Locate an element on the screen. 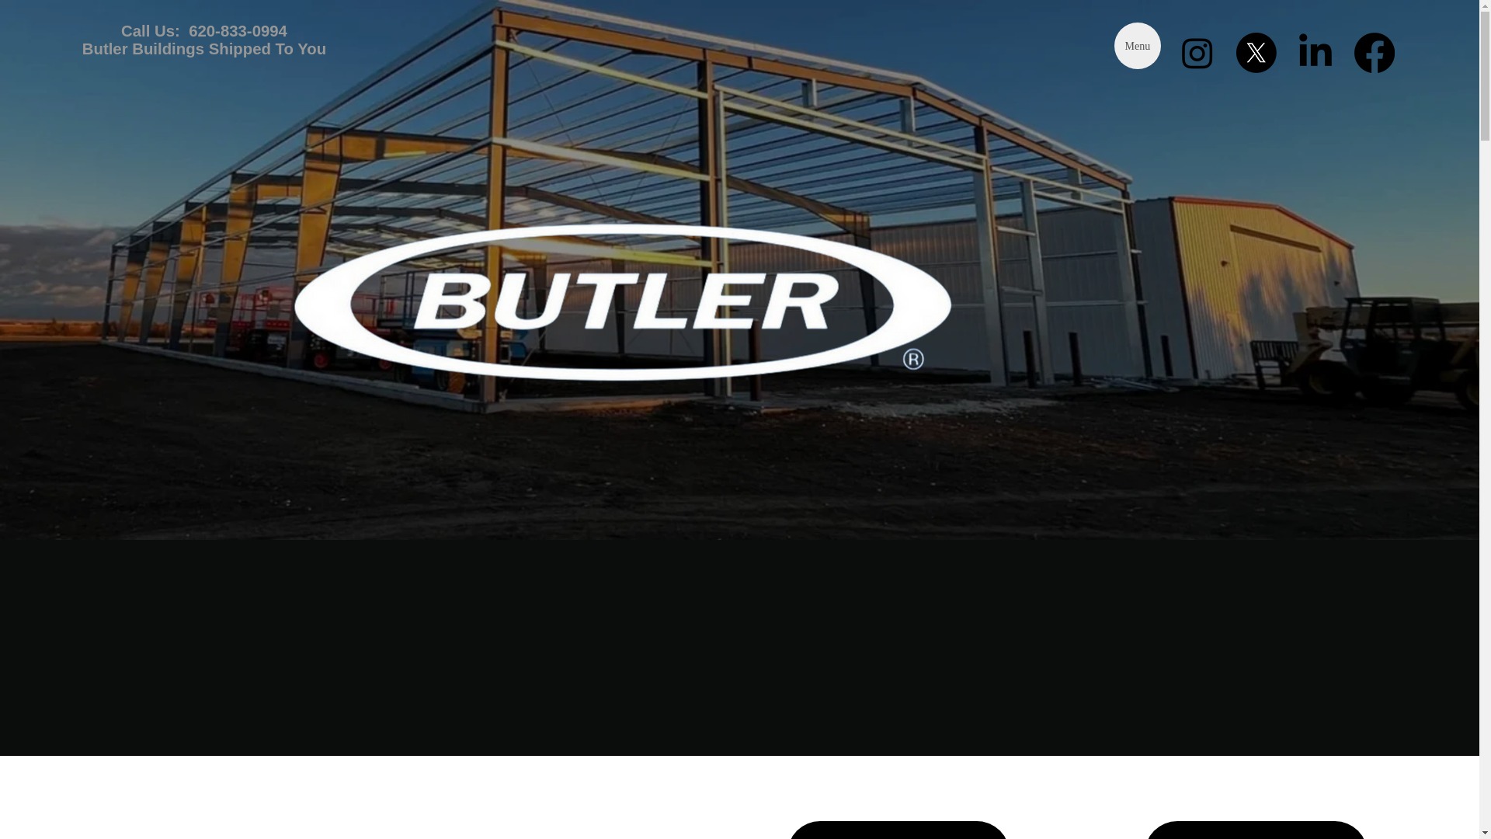  Buy a Butler Building is located at coordinates (898, 830).